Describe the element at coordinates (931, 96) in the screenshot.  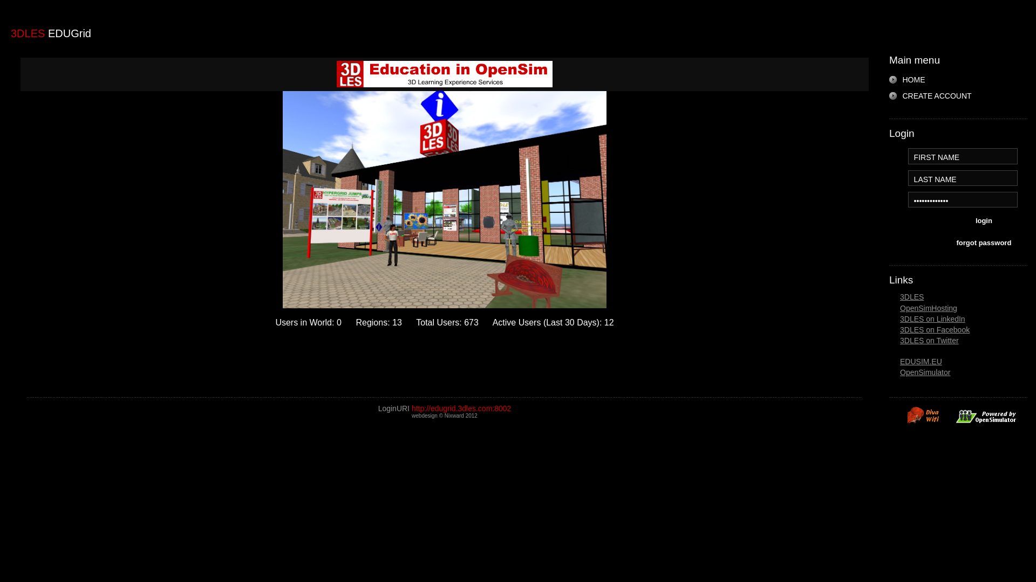
I see `CREATE ACCOUNT` at that location.